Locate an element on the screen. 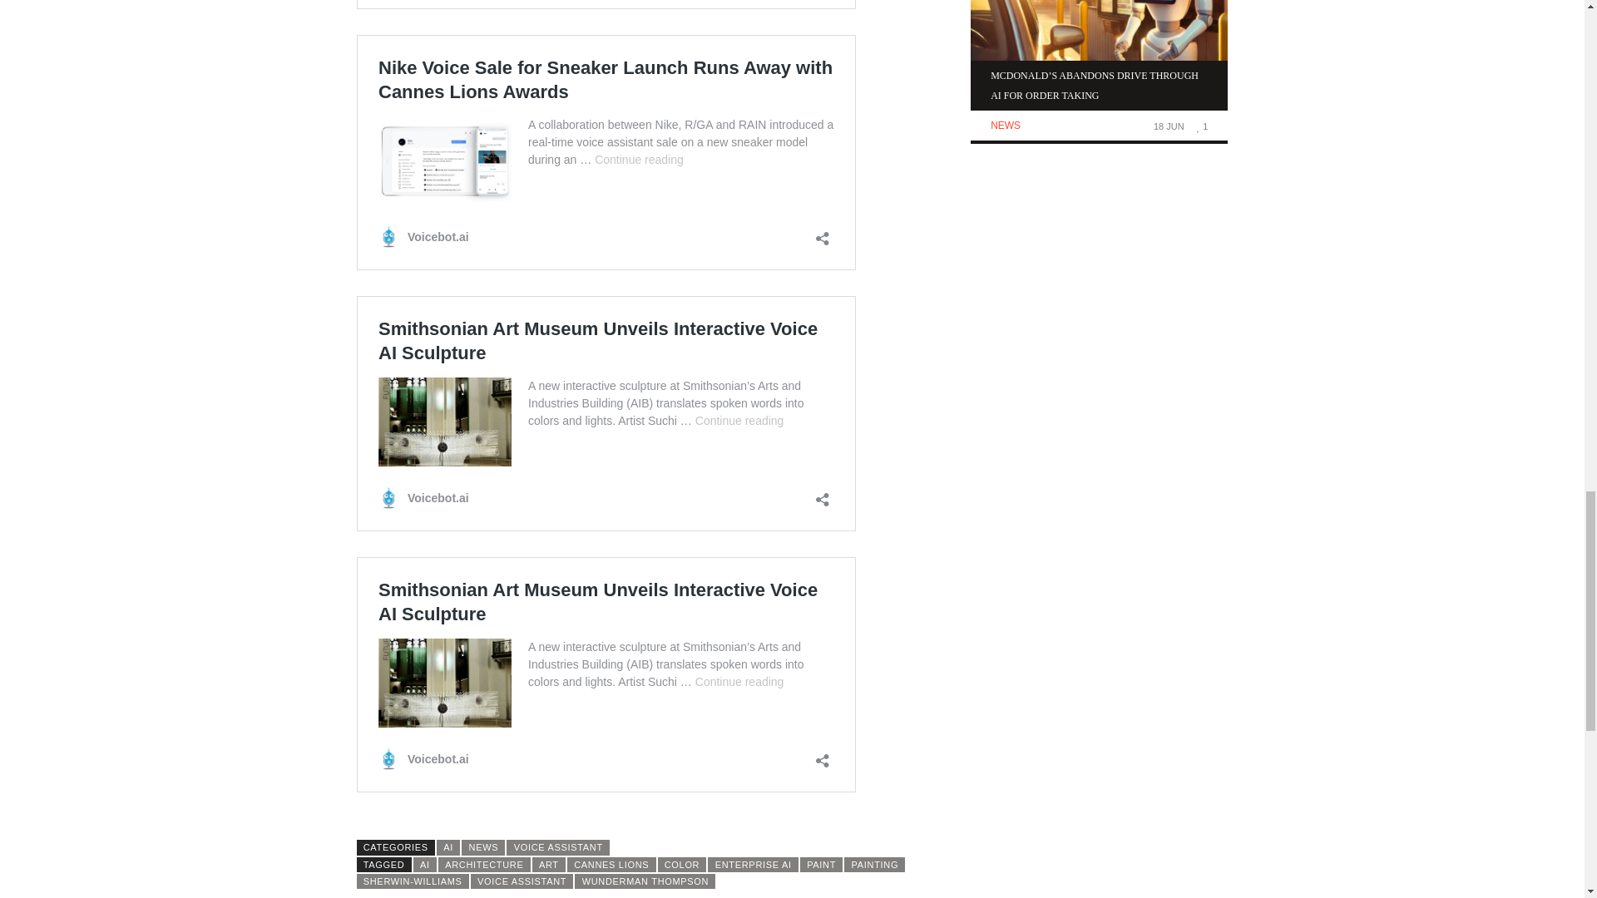 The height and width of the screenshot is (898, 1597). View all posts tagged paint is located at coordinates (821, 865).